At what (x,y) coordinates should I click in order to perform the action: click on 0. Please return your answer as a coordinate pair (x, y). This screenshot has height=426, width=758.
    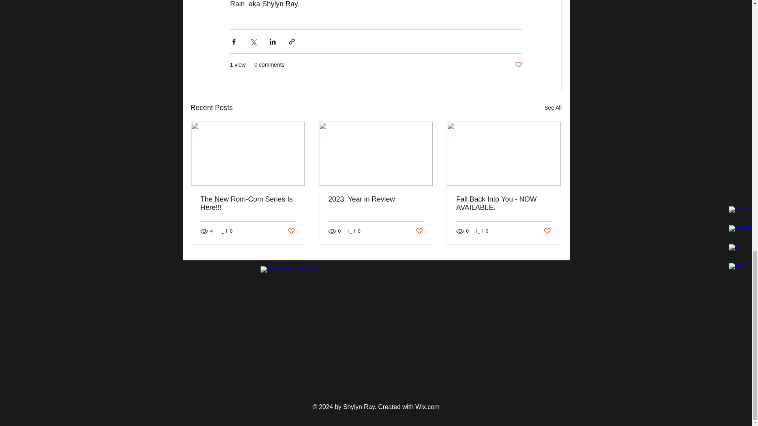
    Looking at the image, I should click on (355, 231).